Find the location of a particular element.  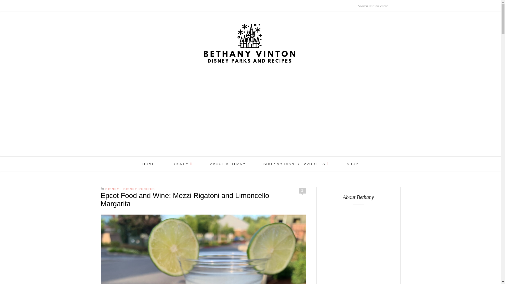

DISNEY is located at coordinates (183, 164).